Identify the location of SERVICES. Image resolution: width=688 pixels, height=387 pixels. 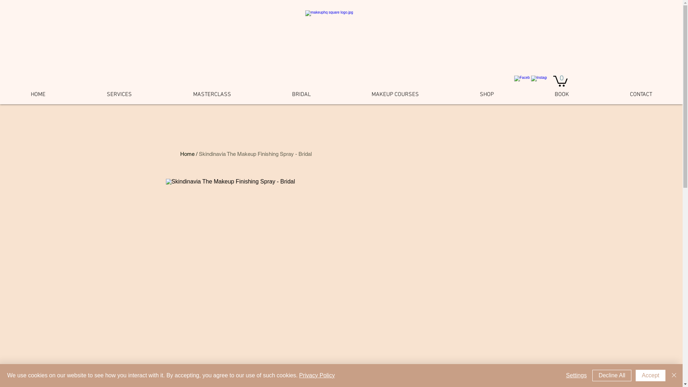
(119, 95).